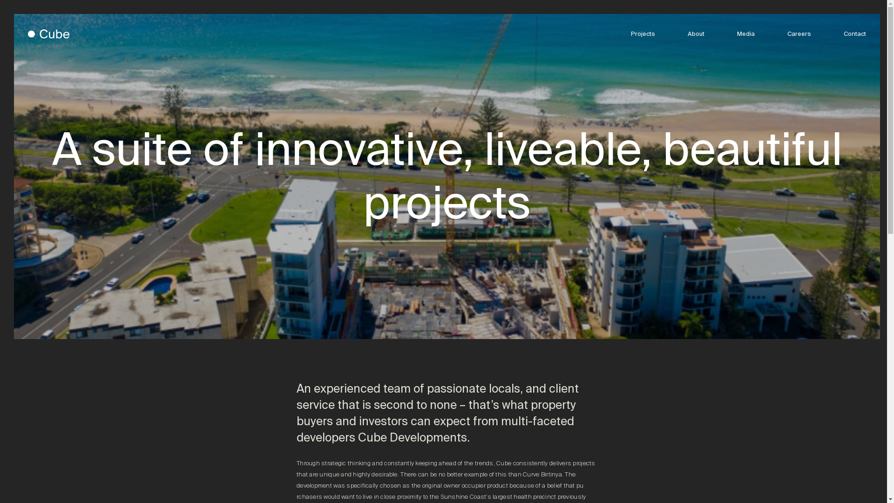  Describe the element at coordinates (696, 34) in the screenshot. I see `About` at that location.